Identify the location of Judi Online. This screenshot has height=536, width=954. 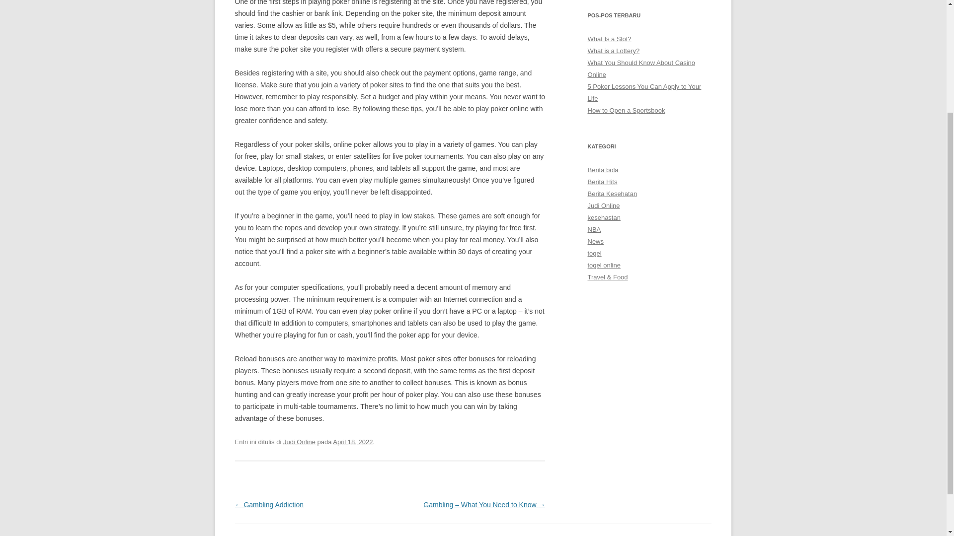
(299, 442).